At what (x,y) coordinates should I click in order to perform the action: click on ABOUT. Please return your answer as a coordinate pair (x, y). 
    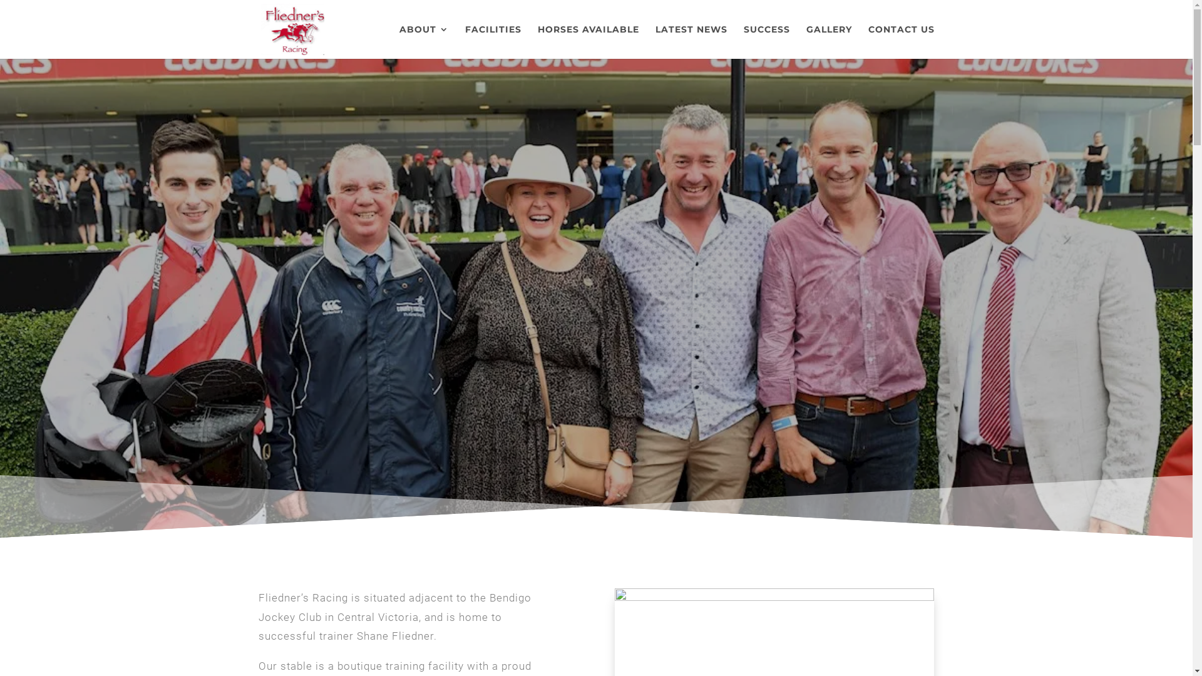
    Looking at the image, I should click on (424, 42).